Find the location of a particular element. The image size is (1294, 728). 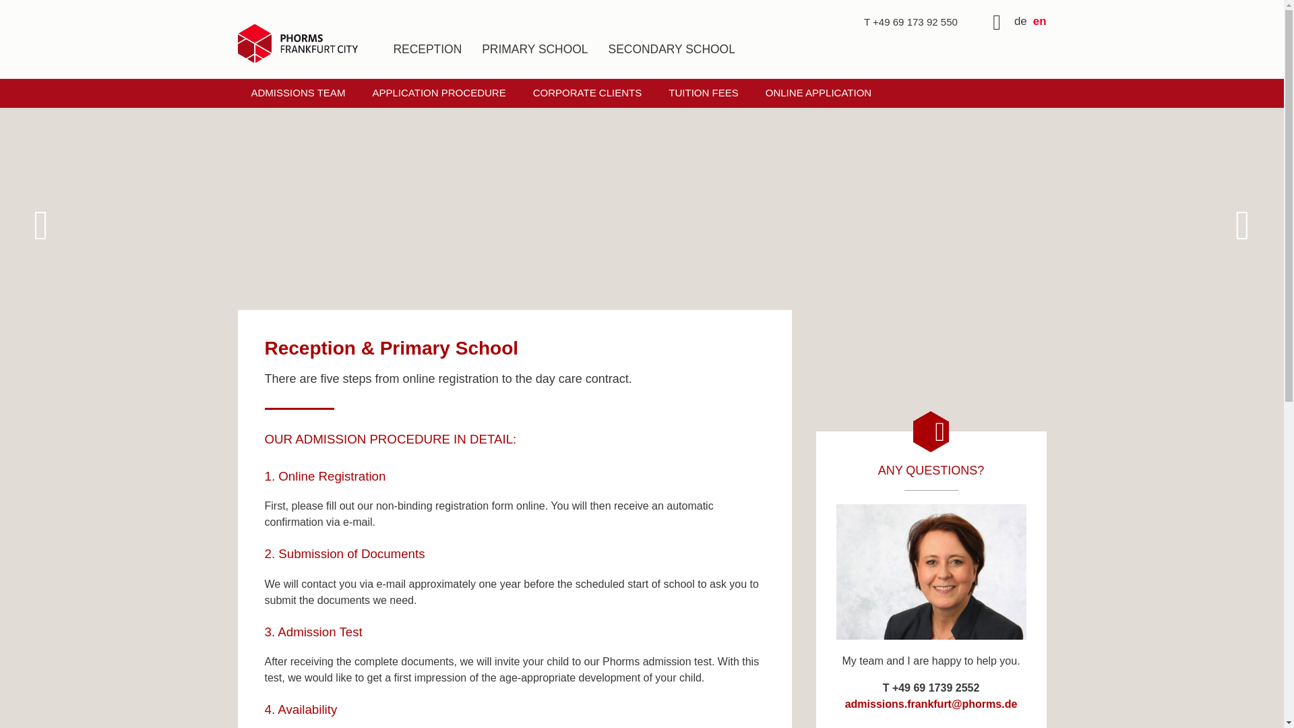

de is located at coordinates (1020, 21).